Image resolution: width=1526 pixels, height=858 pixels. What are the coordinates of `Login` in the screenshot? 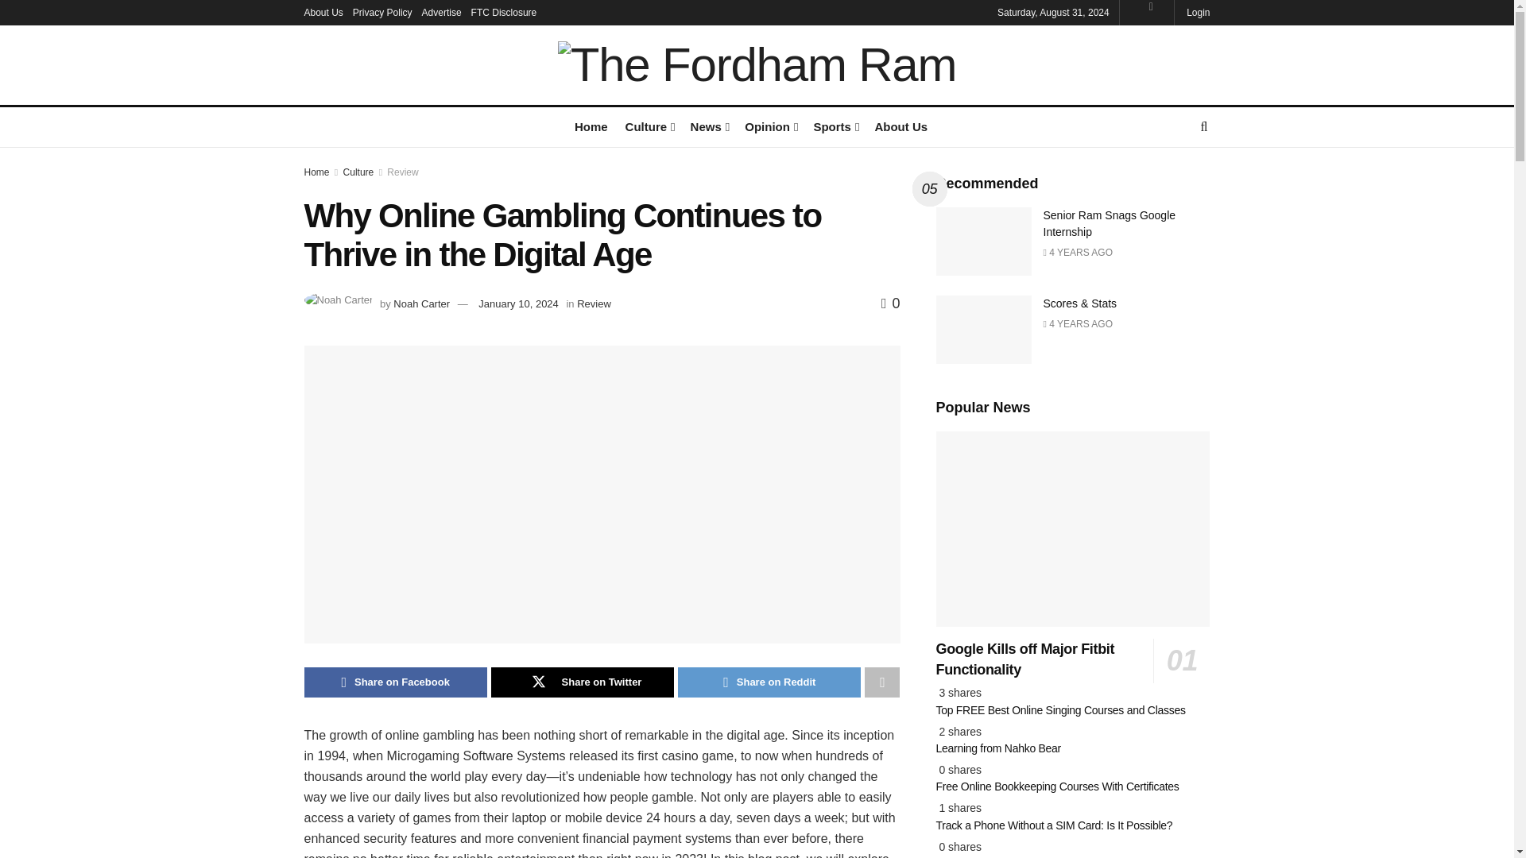 It's located at (1197, 13).